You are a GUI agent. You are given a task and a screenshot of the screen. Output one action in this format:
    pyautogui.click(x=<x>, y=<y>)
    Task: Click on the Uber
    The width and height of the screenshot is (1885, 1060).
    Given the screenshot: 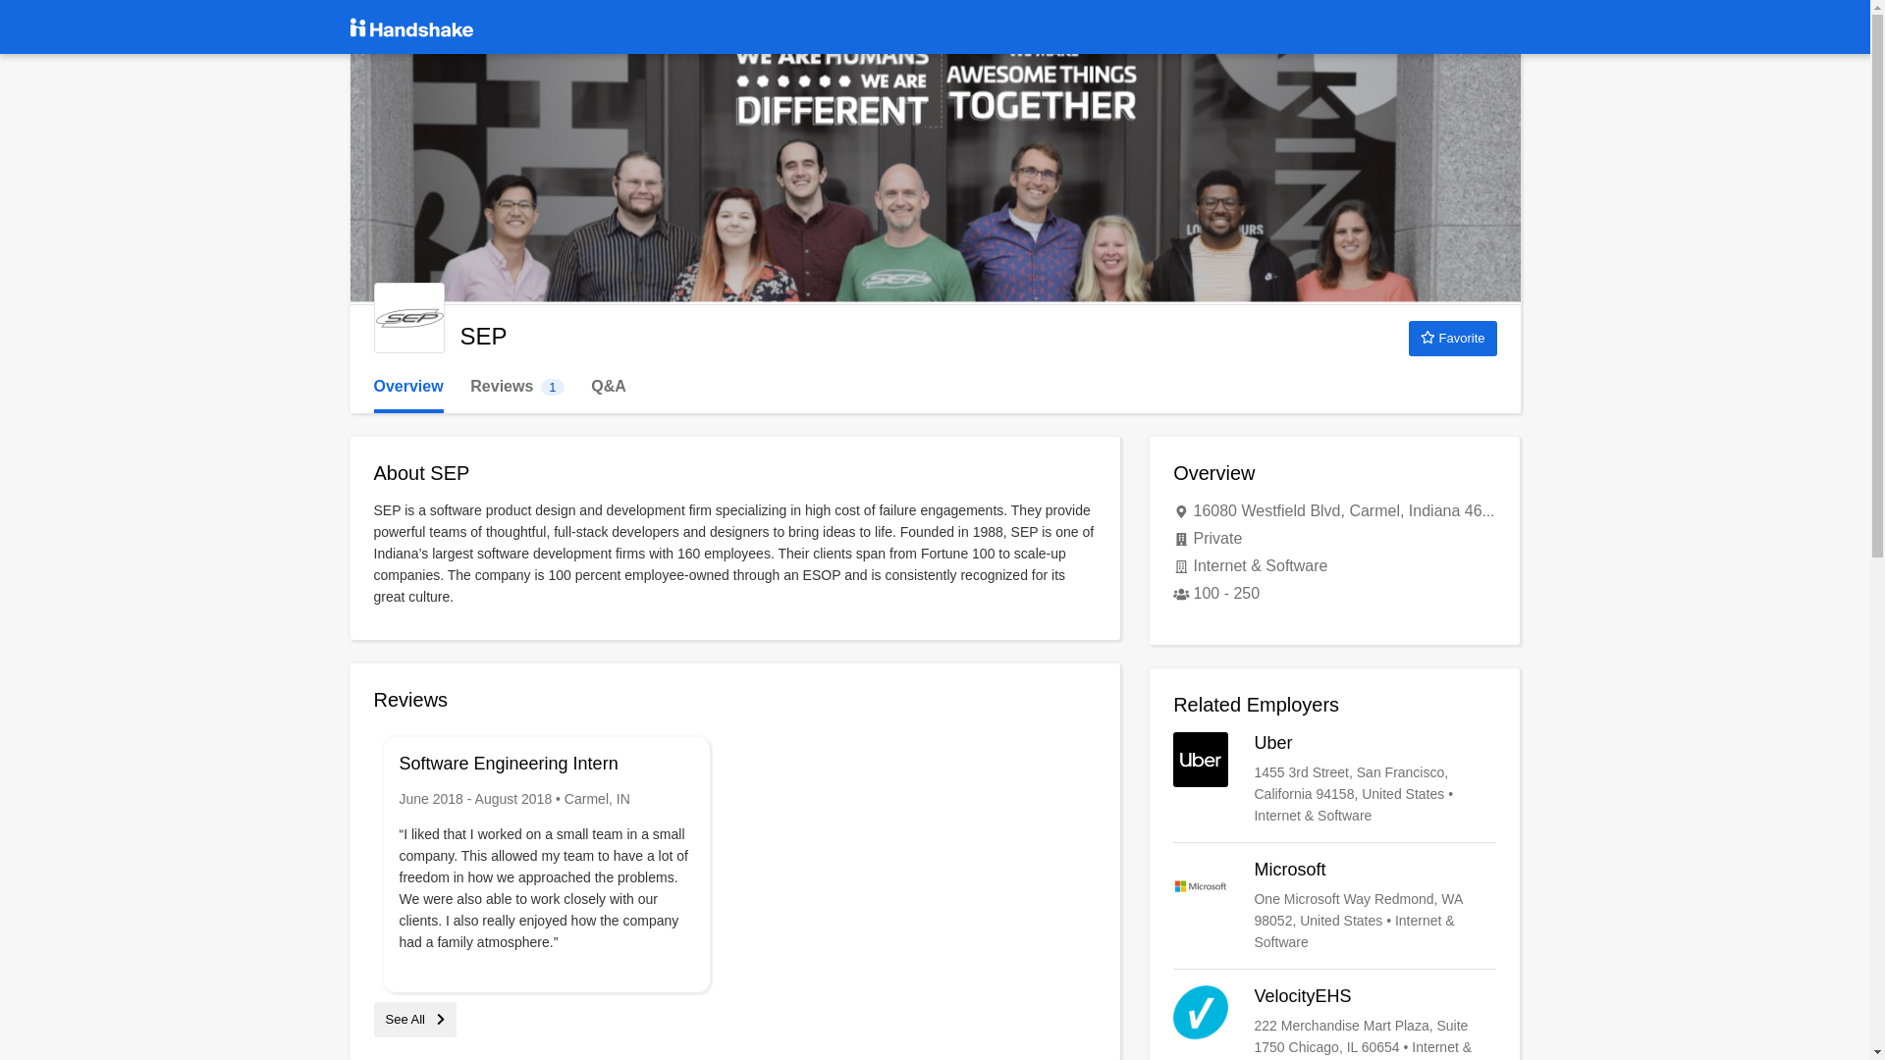 What is the action you would take?
    pyautogui.click(x=1452, y=338)
    